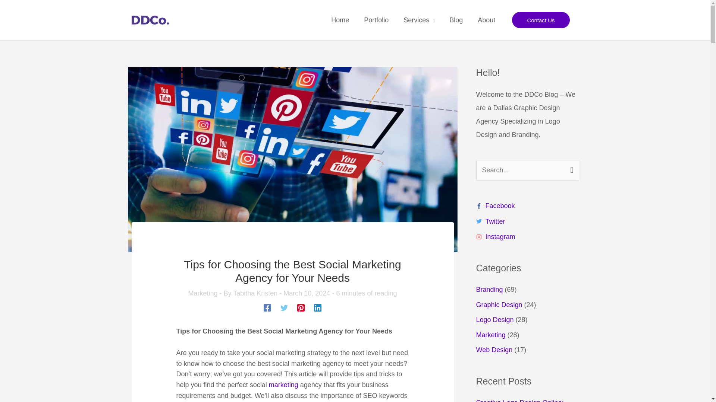  Describe the element at coordinates (256, 293) in the screenshot. I see `View all posts by Tabitha Kristen` at that location.